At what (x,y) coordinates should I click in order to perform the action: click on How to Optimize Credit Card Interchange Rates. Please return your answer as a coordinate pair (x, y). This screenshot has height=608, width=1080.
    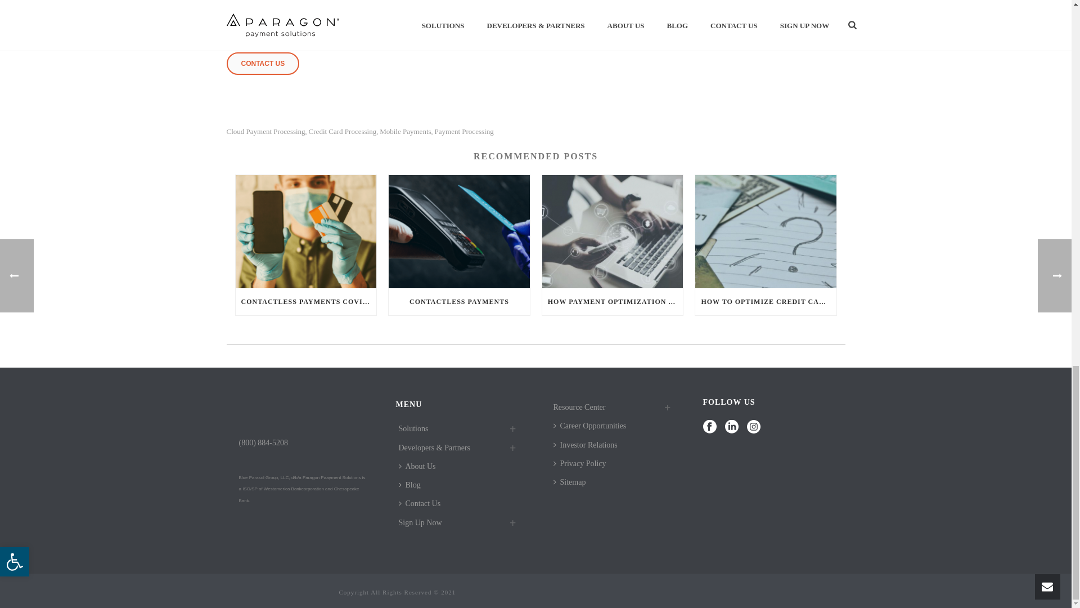
    Looking at the image, I should click on (766, 231).